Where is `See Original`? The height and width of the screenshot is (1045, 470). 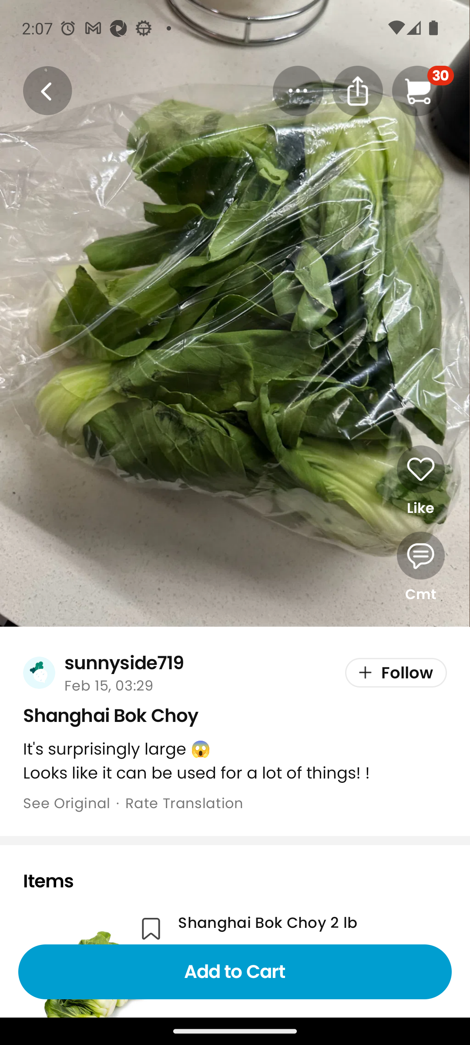 See Original is located at coordinates (66, 803).